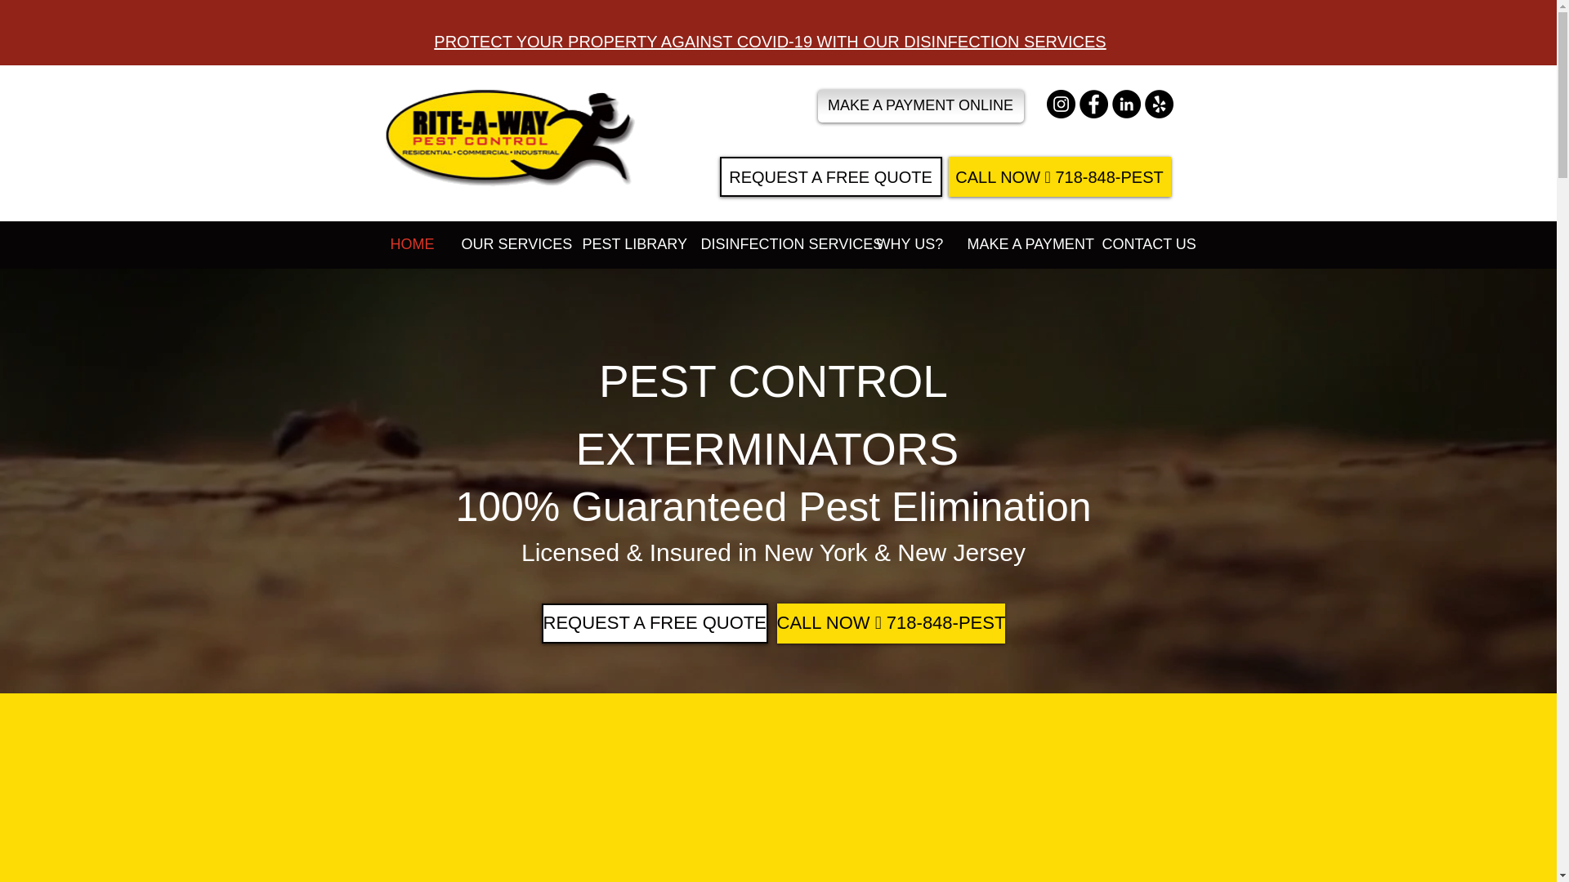  What do you see at coordinates (413, 243) in the screenshot?
I see `HOME` at bounding box center [413, 243].